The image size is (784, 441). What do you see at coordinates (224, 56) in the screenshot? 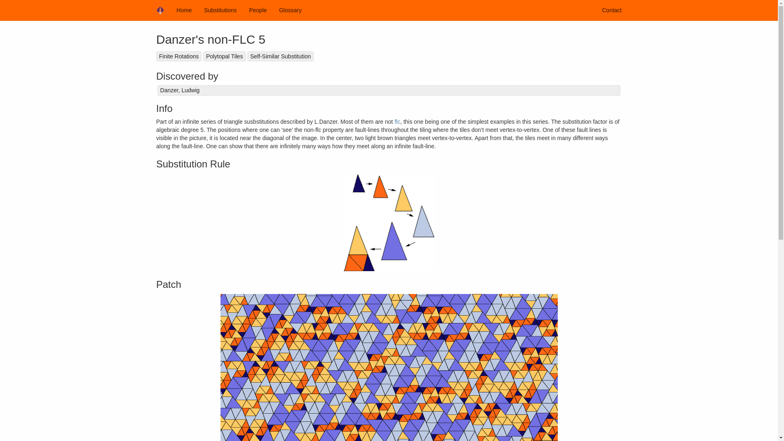
I see `Polytopal Tiles` at bounding box center [224, 56].